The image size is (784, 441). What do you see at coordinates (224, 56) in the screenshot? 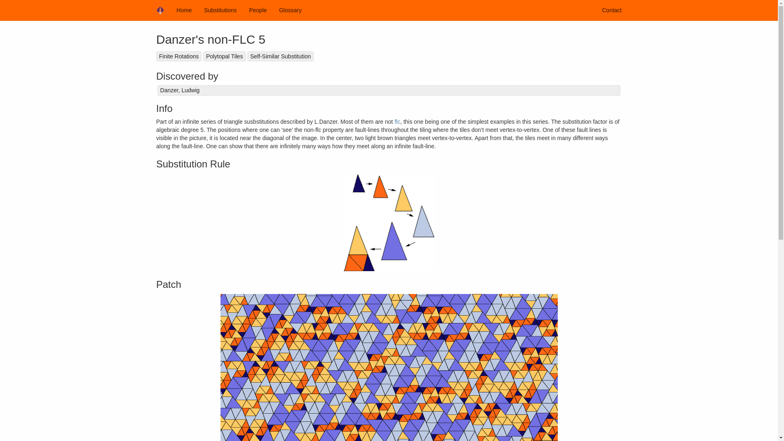
I see `Polytopal Tiles` at bounding box center [224, 56].